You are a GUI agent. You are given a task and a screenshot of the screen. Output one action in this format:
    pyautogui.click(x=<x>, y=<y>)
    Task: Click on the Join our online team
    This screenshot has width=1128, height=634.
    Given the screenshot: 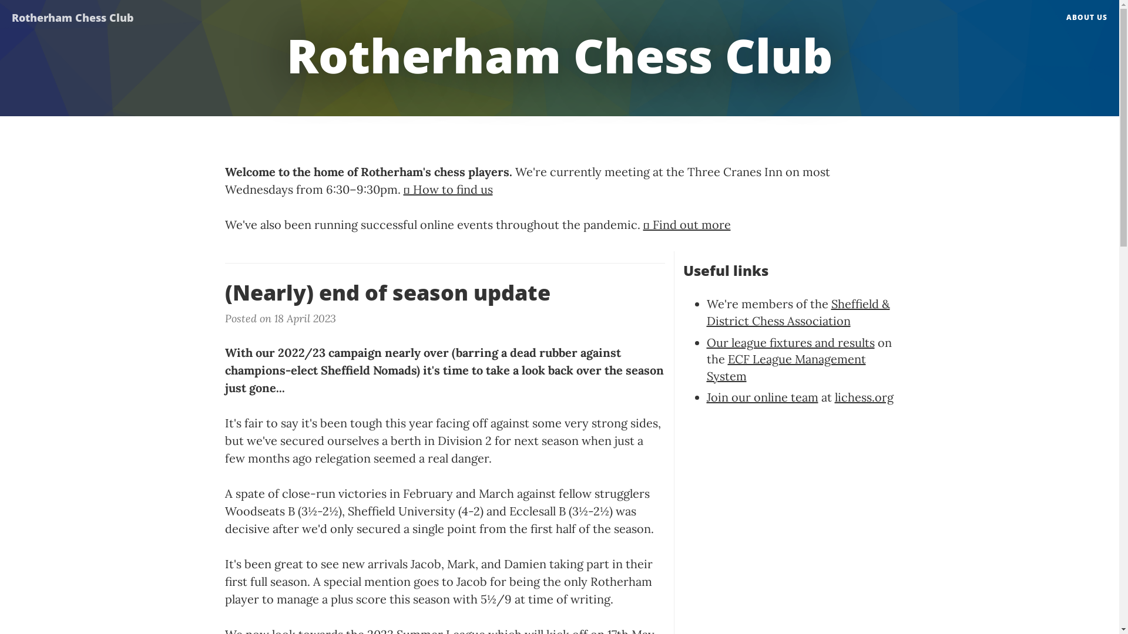 What is the action you would take?
    pyautogui.click(x=762, y=397)
    